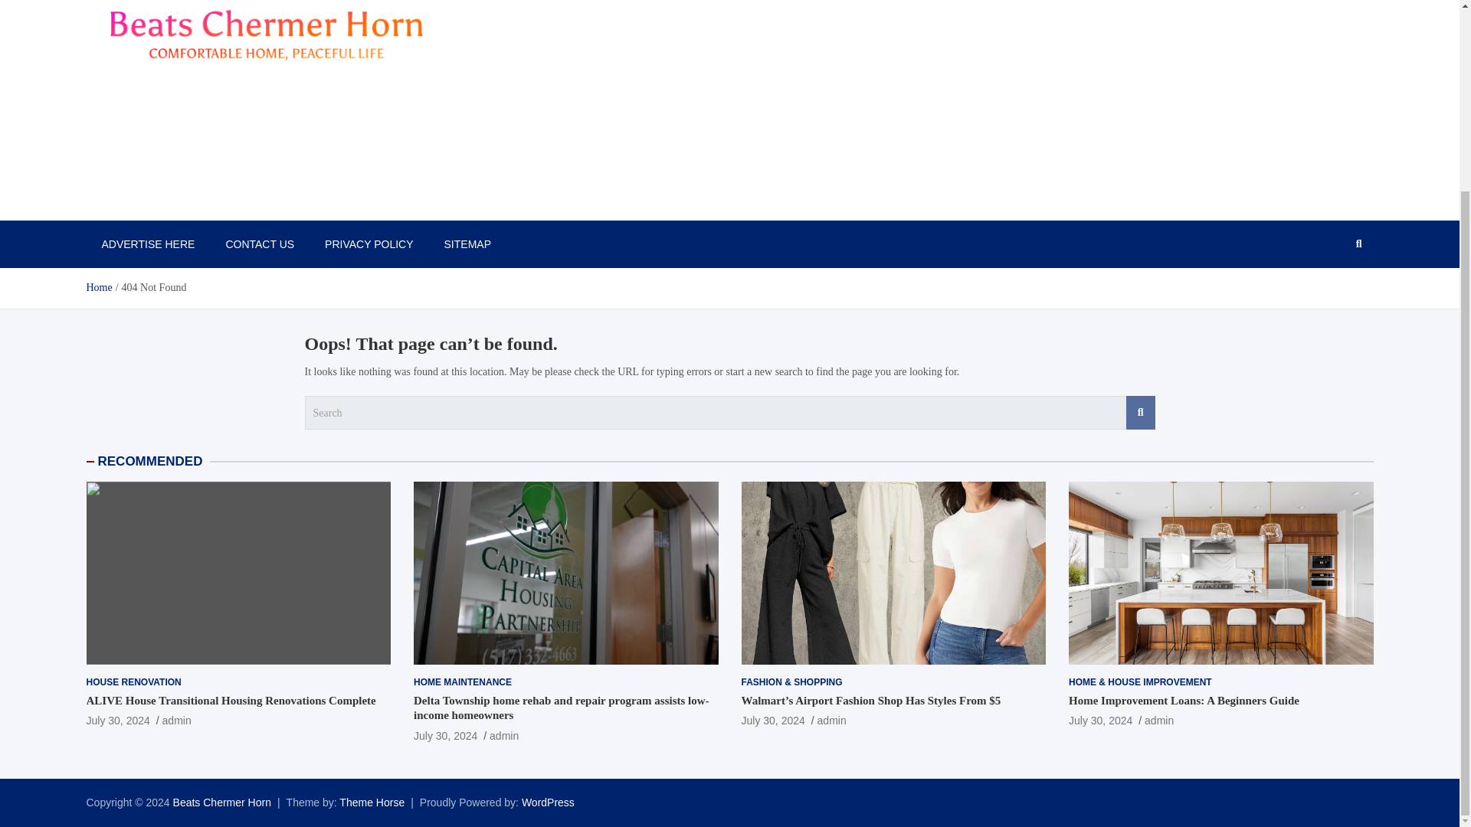  I want to click on admin, so click(1158, 721).